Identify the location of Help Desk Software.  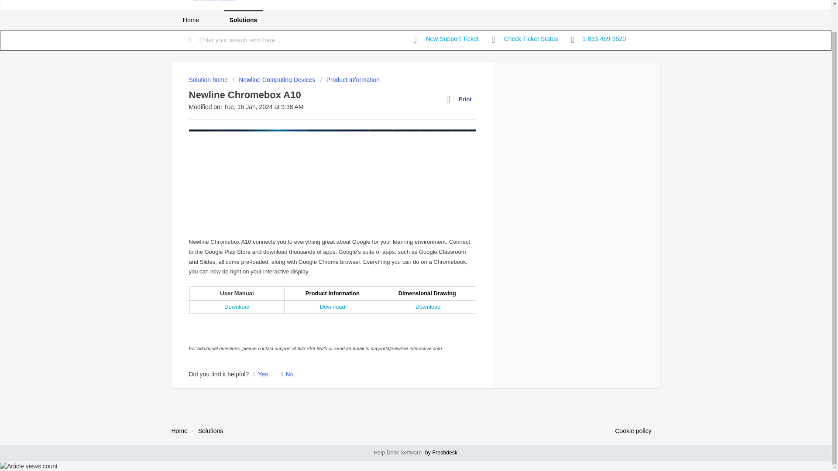
(399, 453).